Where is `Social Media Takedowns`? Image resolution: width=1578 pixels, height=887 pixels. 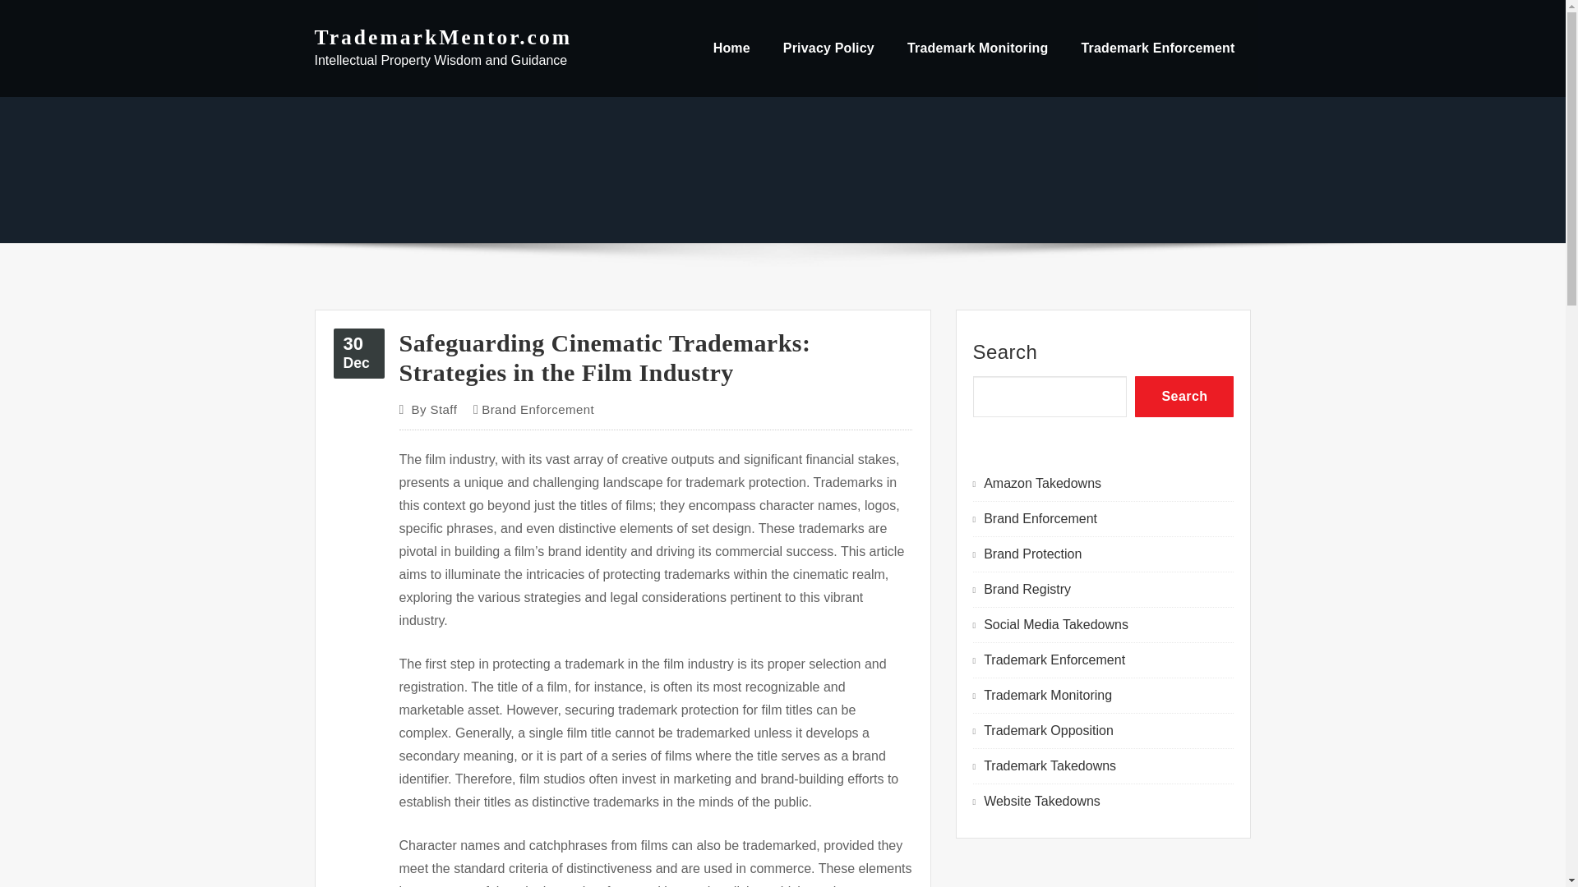
Social Media Takedowns is located at coordinates (1055, 624).